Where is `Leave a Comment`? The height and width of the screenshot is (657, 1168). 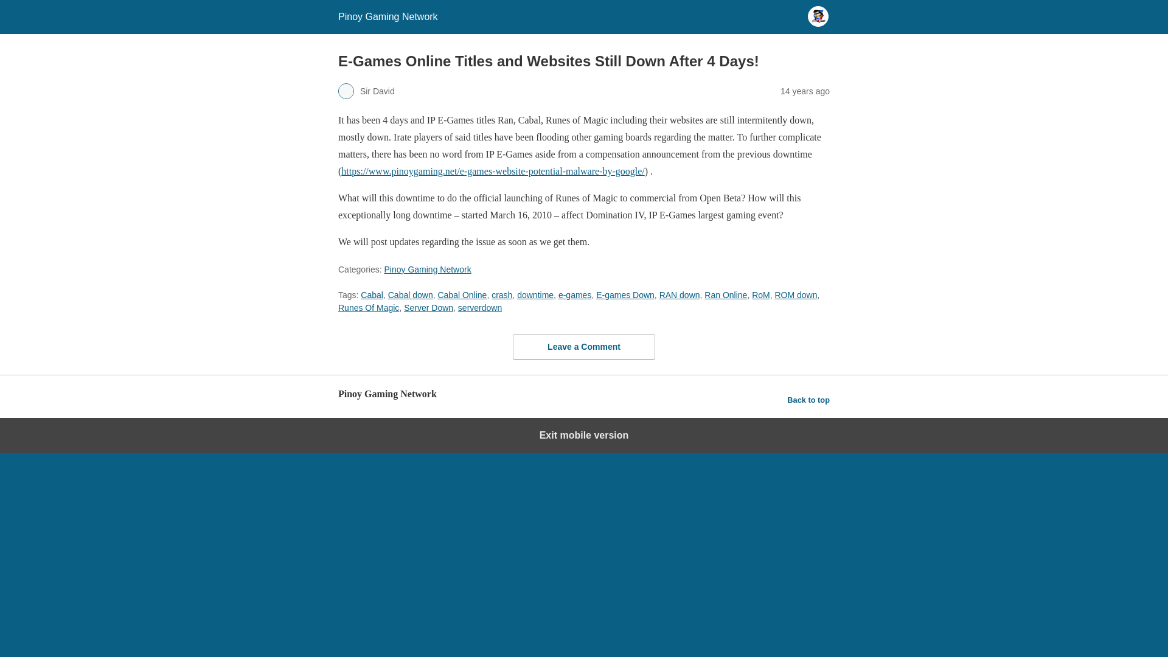
Leave a Comment is located at coordinates (584, 346).